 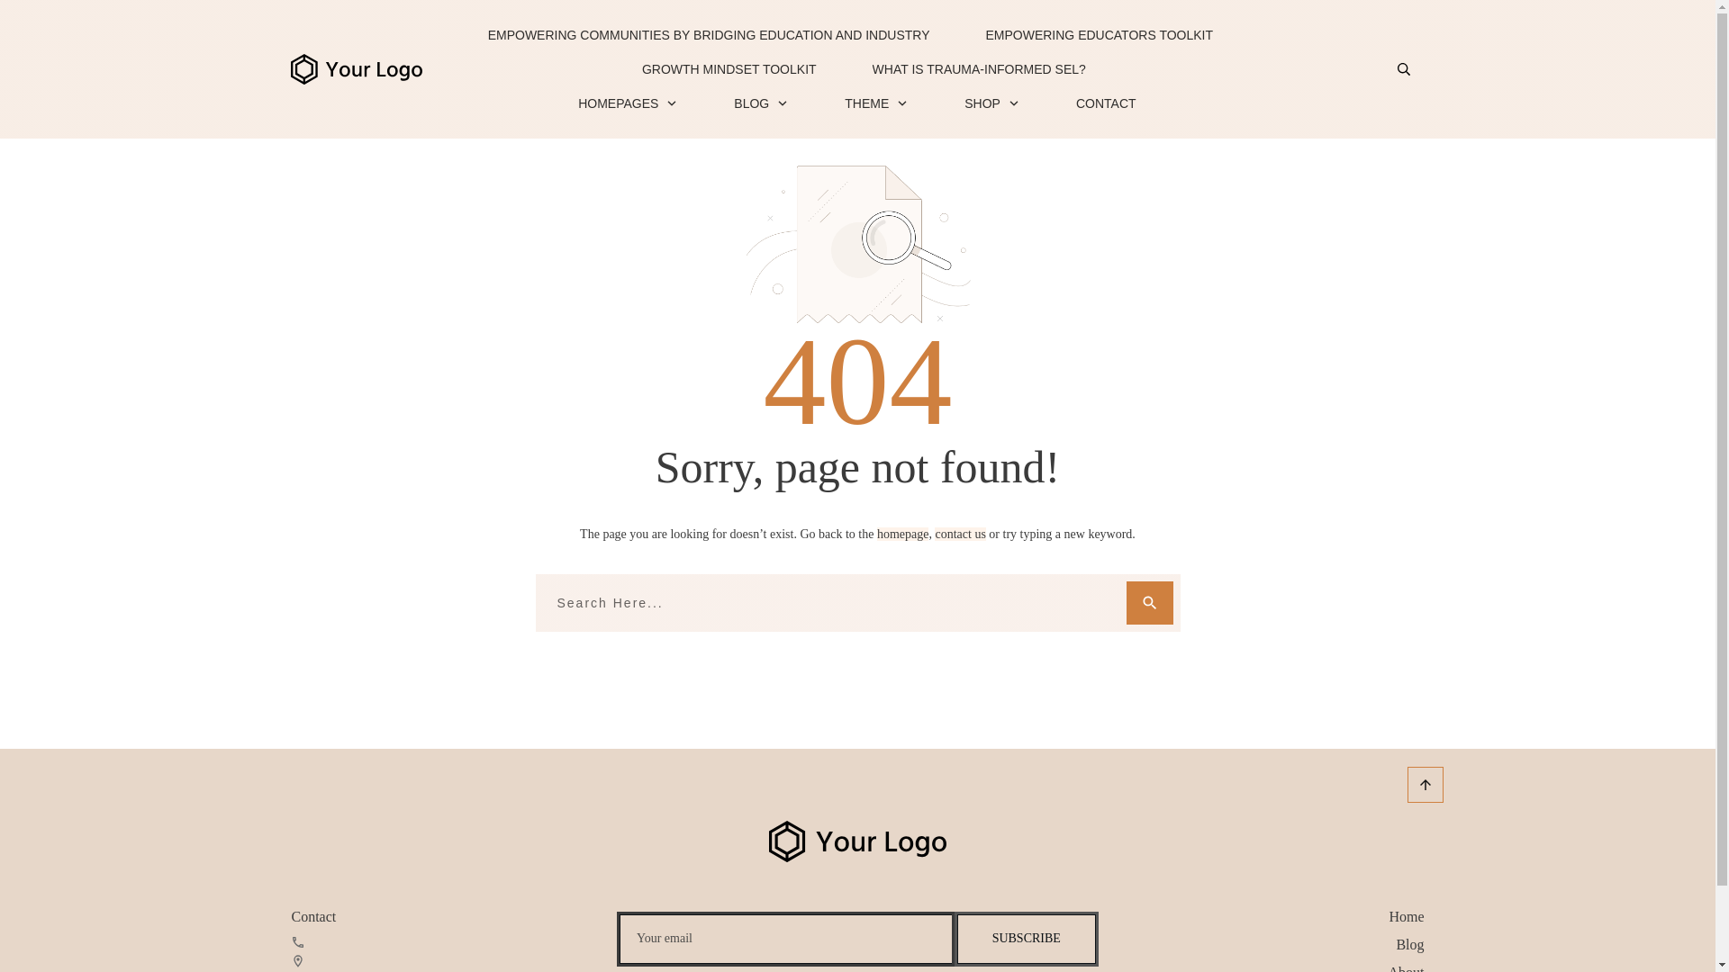 I want to click on GROWTH MINDSET TOOLKIT, so click(x=729, y=68).